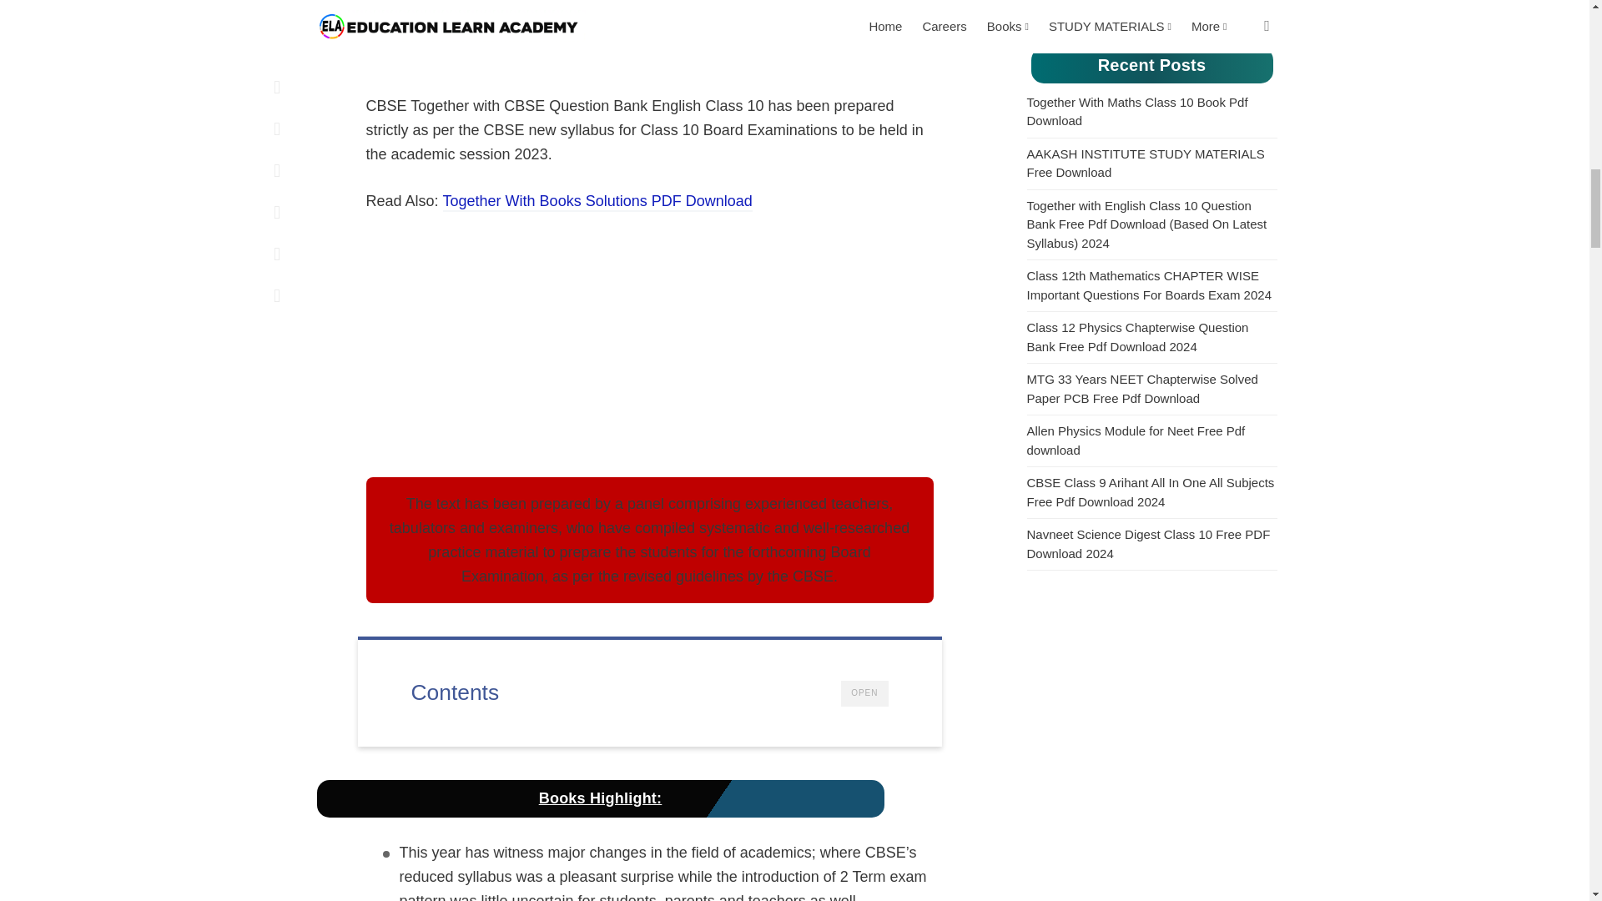 Image resolution: width=1602 pixels, height=901 pixels. Describe the element at coordinates (597, 202) in the screenshot. I see `Together With Books Solutions PDF Download` at that location.